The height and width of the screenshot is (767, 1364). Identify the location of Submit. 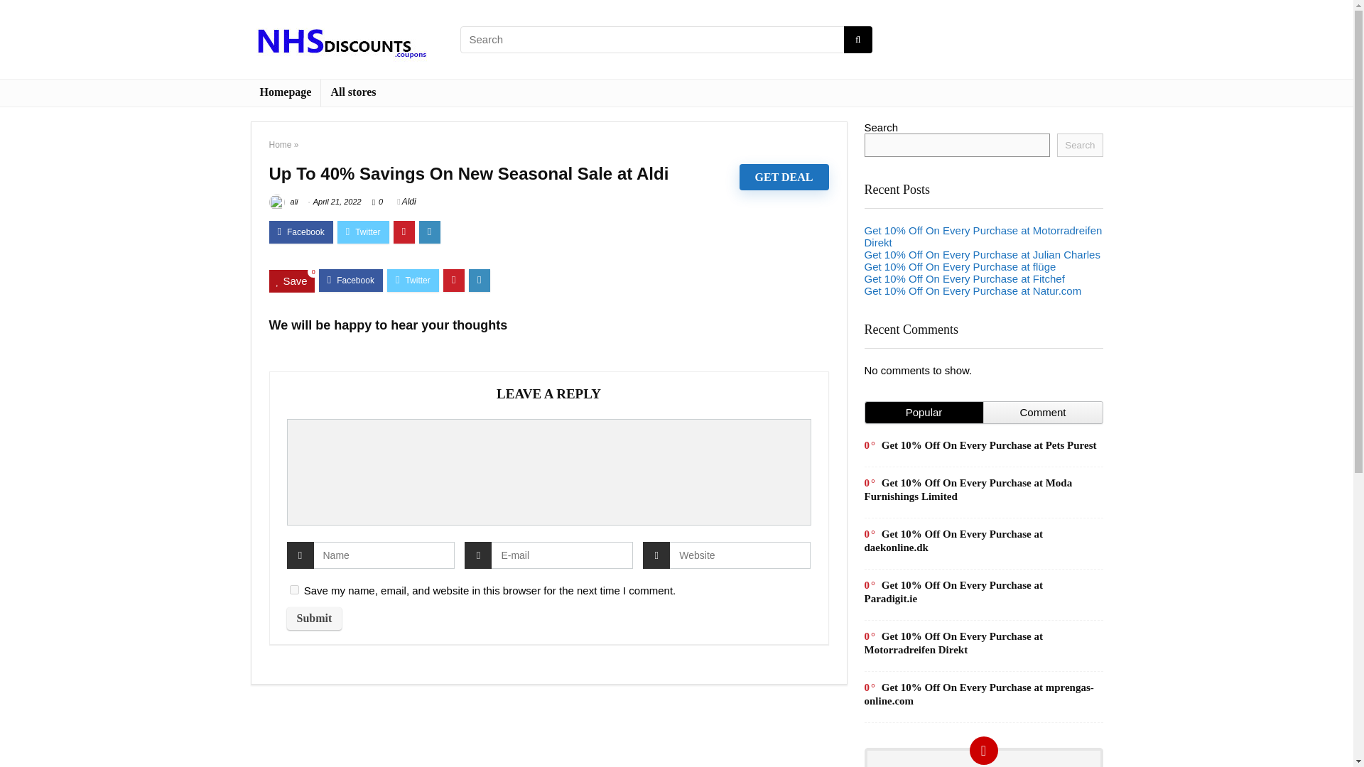
(314, 618).